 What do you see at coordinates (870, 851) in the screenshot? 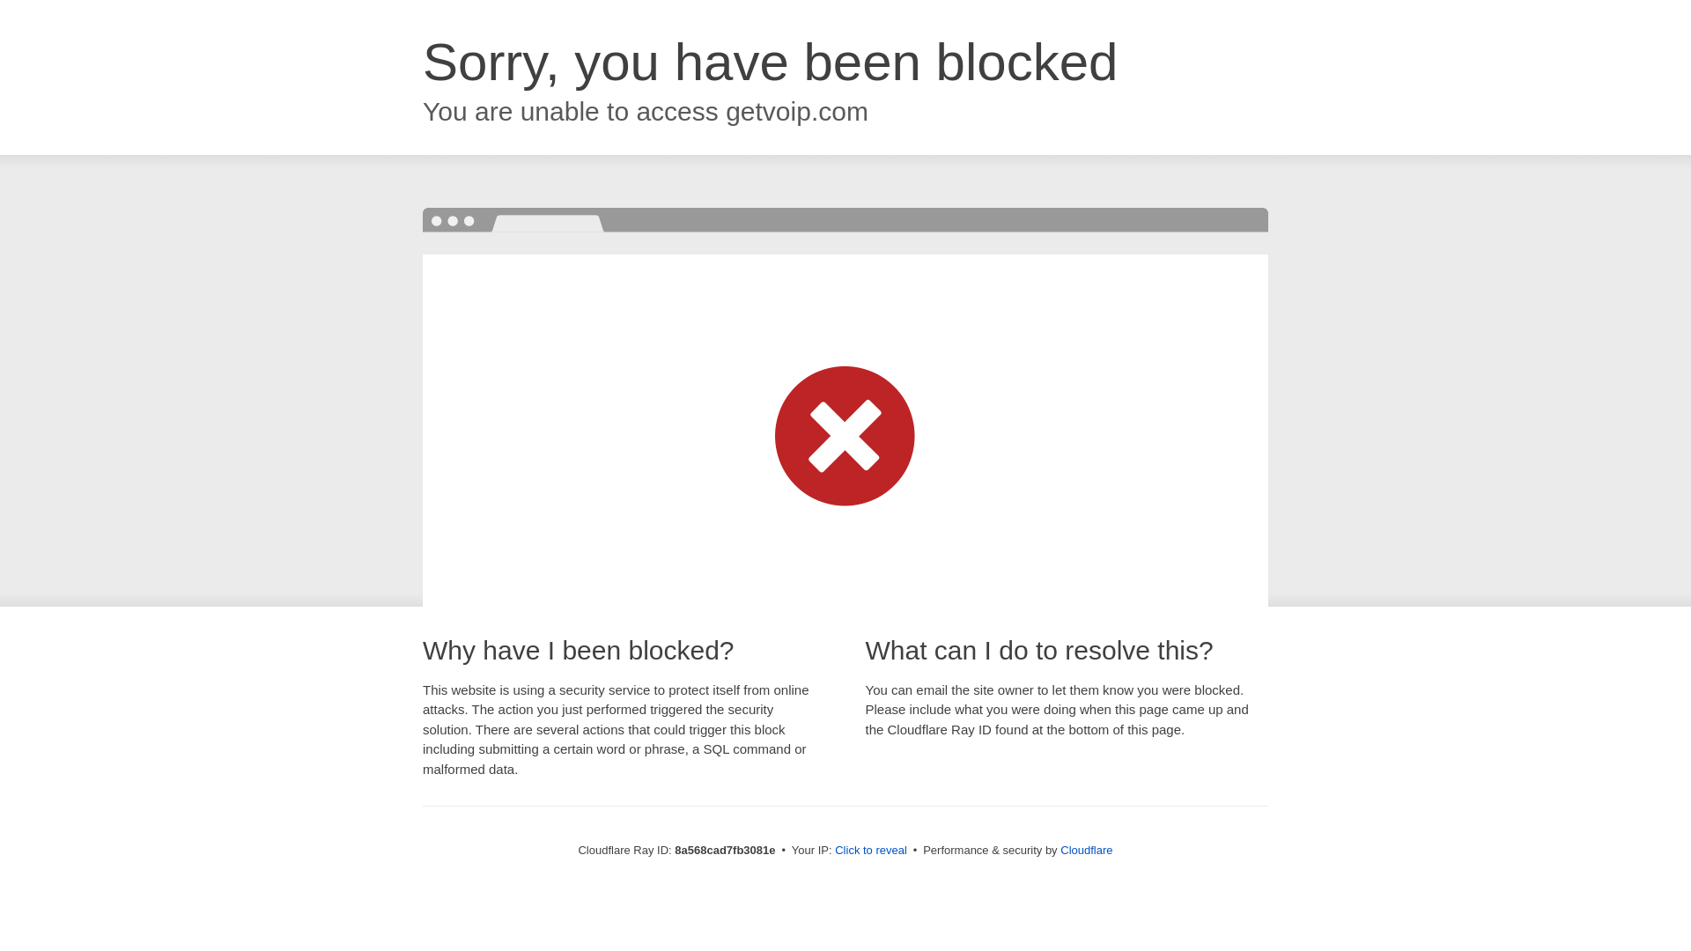
I see `Click to reveal` at bounding box center [870, 851].